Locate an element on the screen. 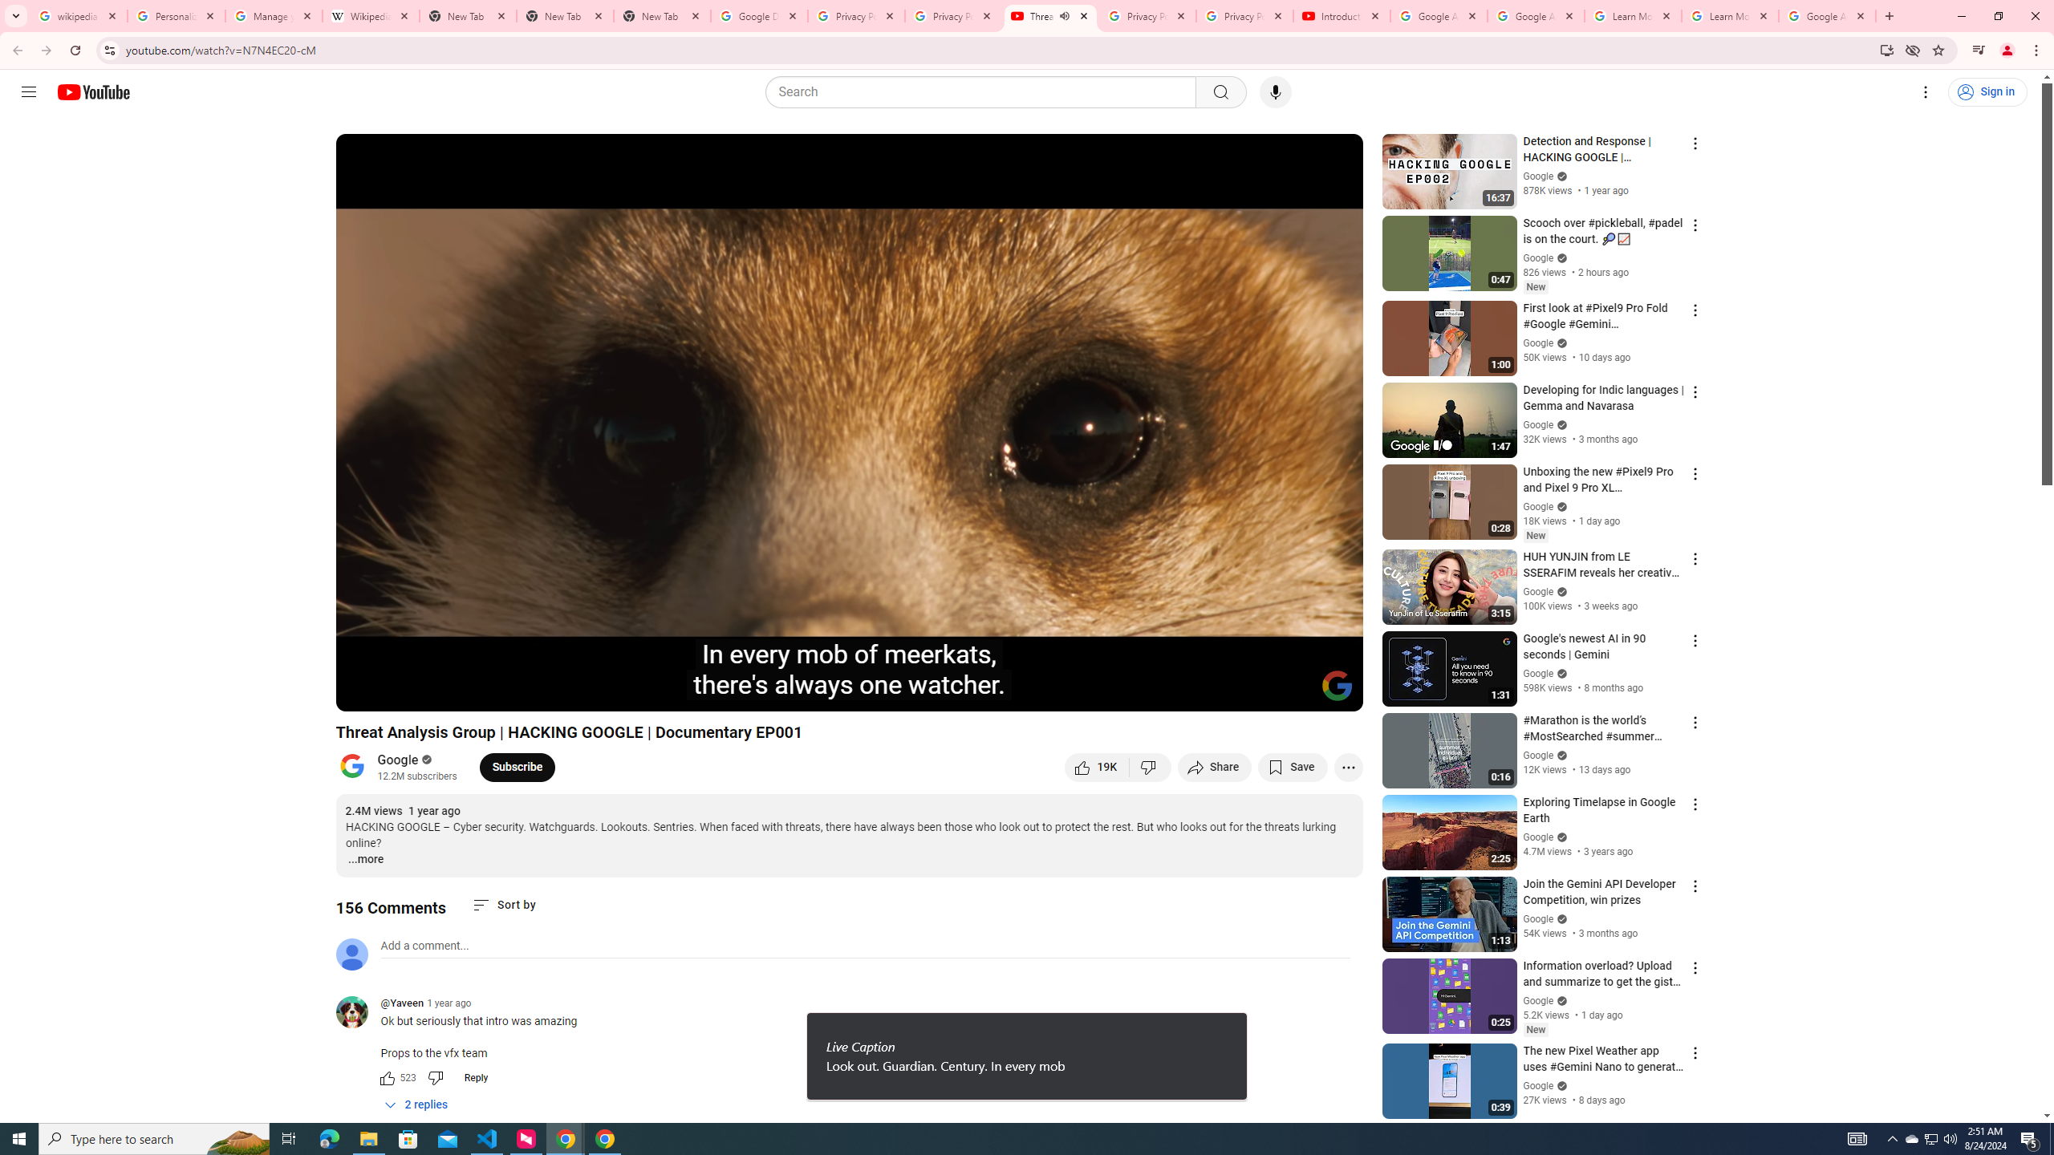 This screenshot has height=1155, width=2054. Autoplay is on is located at coordinates (1141, 692).